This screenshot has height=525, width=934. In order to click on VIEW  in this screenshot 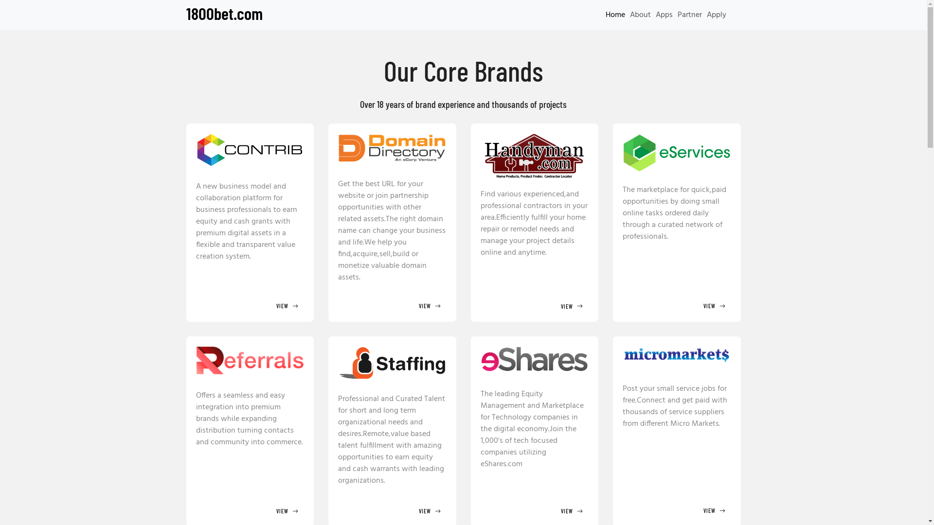, I will do `click(535, 510)`.